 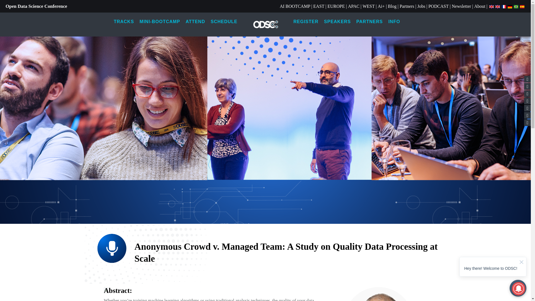 What do you see at coordinates (124, 22) in the screenshot?
I see `TRACKS` at bounding box center [124, 22].